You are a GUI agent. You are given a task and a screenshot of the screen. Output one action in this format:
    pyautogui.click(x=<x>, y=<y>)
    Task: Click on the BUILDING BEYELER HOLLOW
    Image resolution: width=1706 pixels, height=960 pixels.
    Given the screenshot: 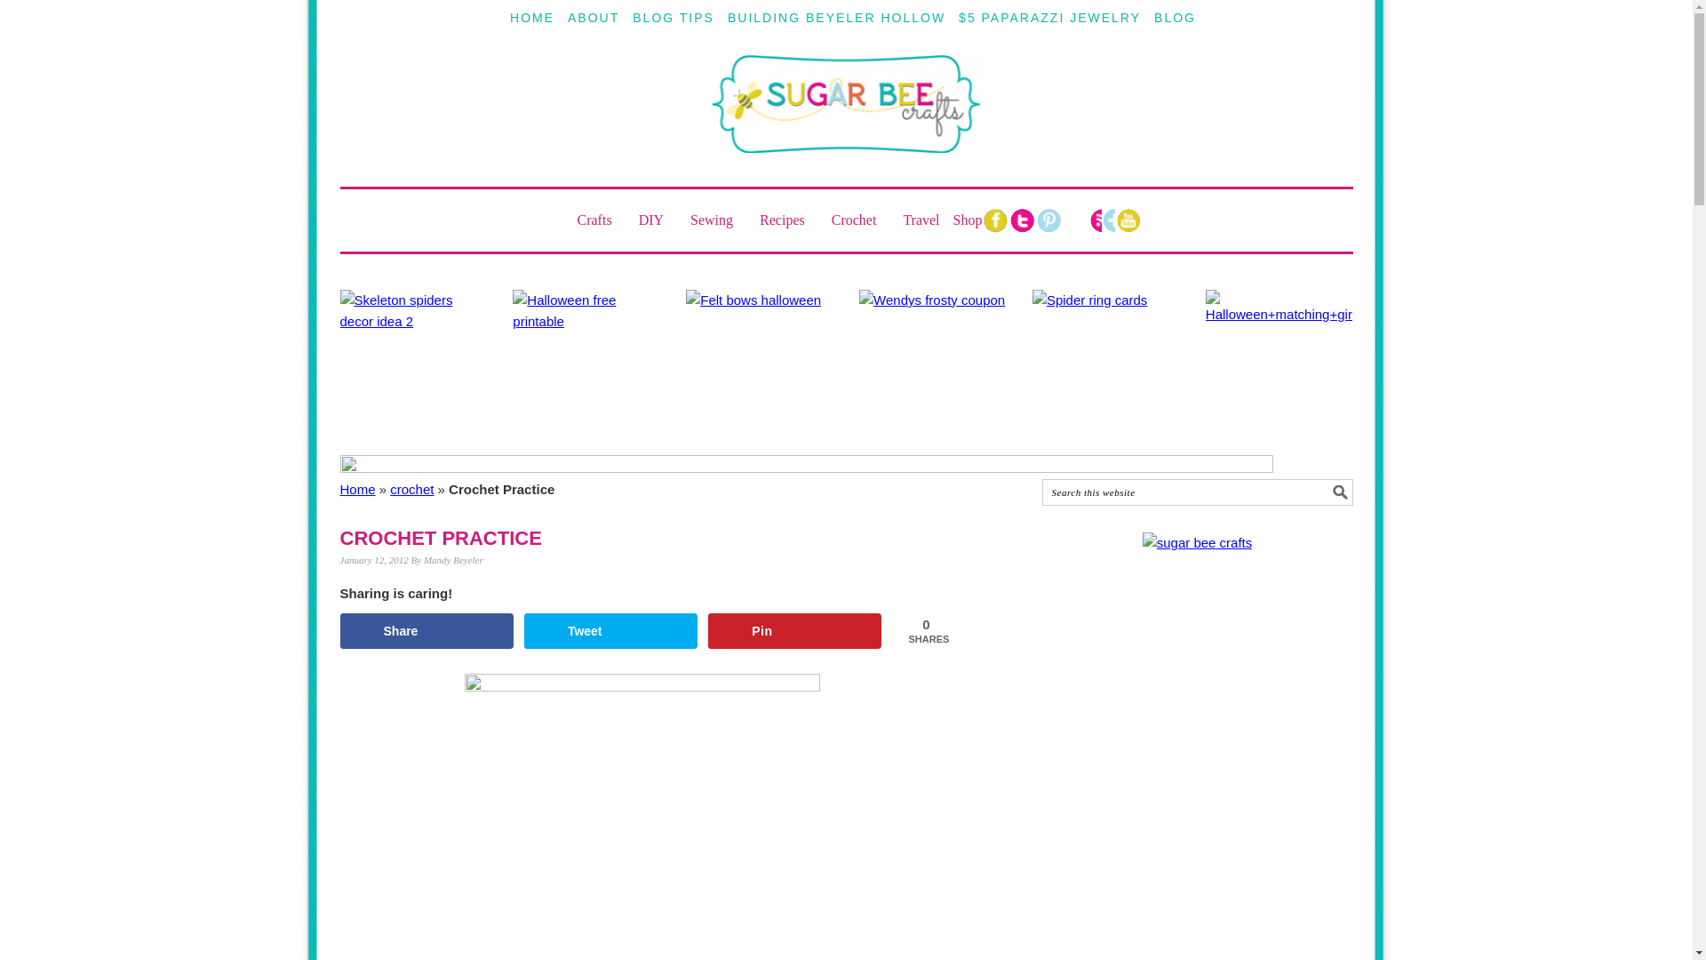 What is the action you would take?
    pyautogui.click(x=837, y=18)
    